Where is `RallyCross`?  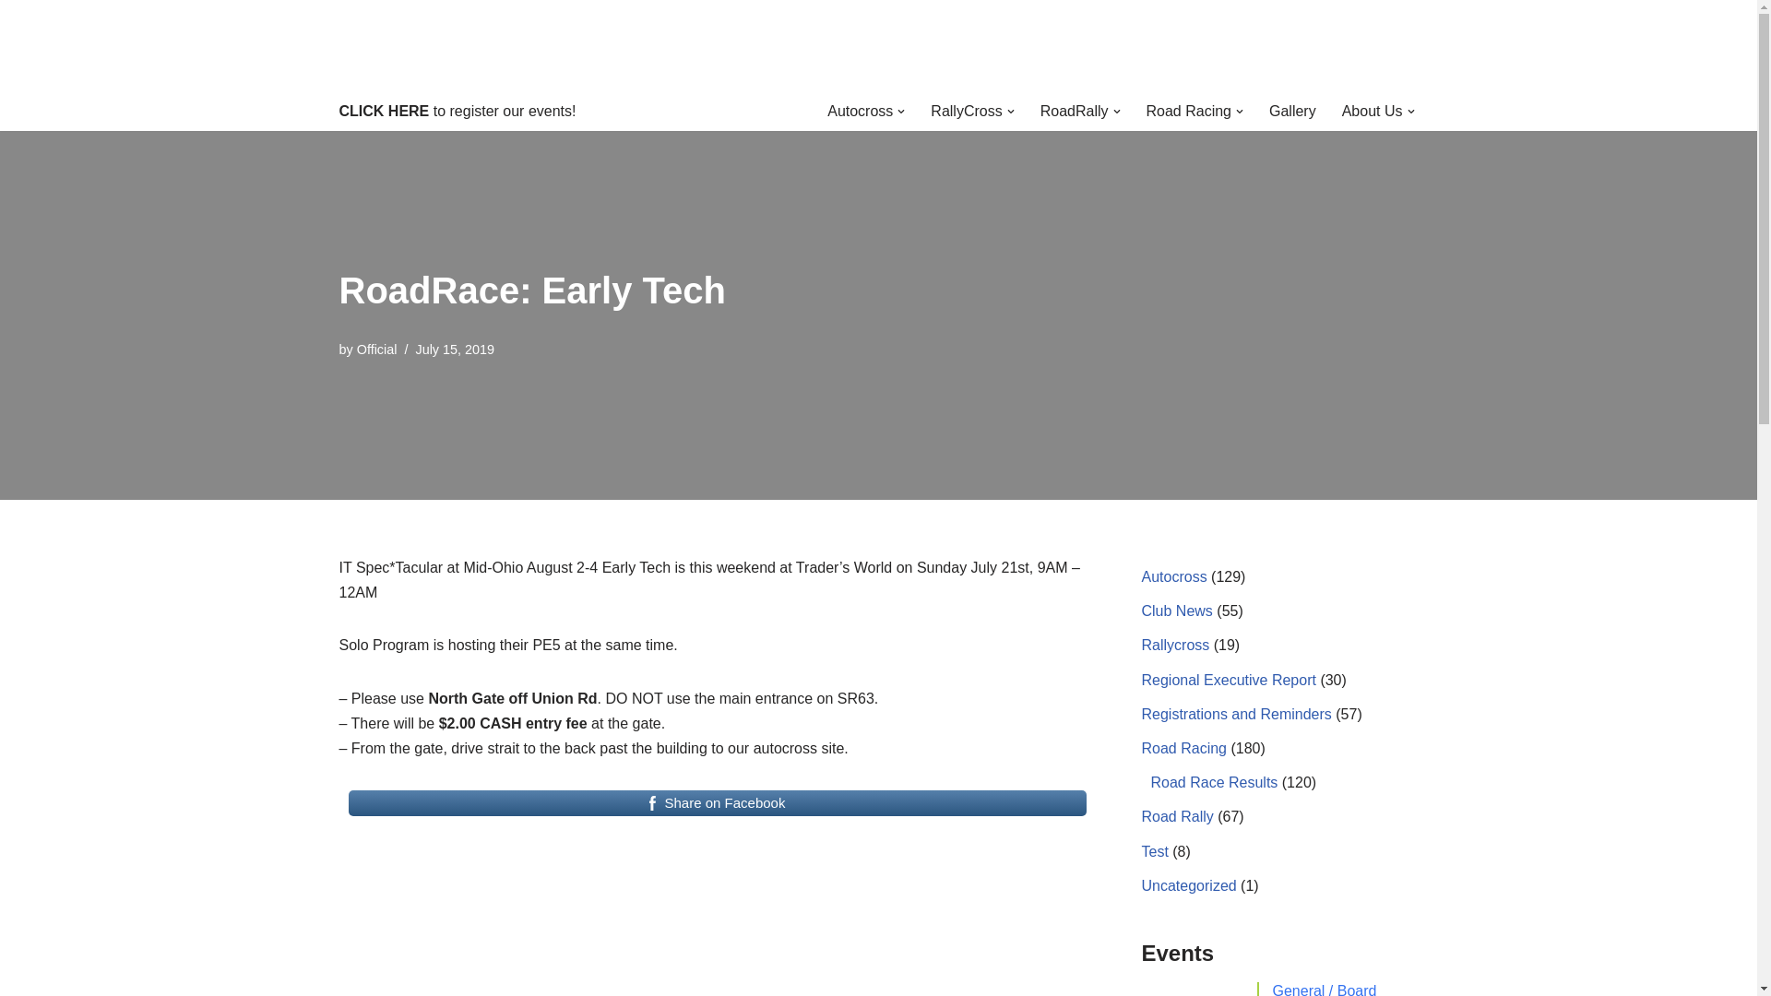 RallyCross is located at coordinates (967, 111).